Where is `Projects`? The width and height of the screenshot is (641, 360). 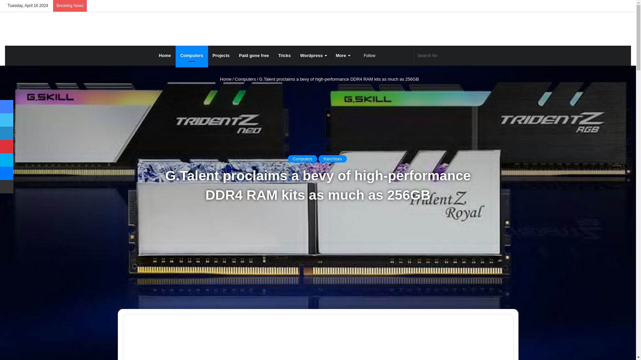
Projects is located at coordinates (221, 55).